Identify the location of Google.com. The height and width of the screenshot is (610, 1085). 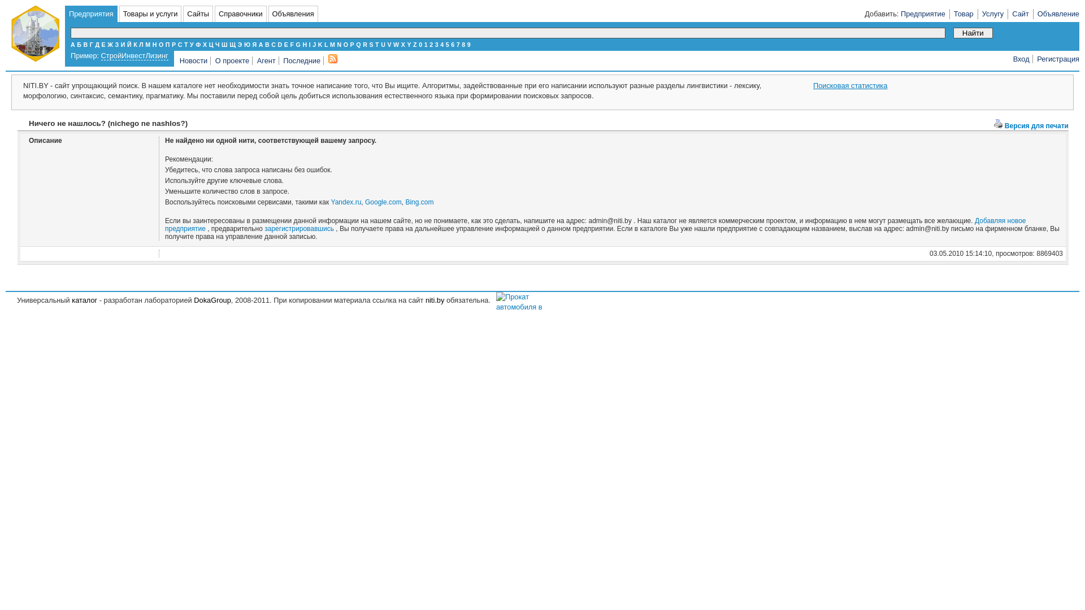
(383, 202).